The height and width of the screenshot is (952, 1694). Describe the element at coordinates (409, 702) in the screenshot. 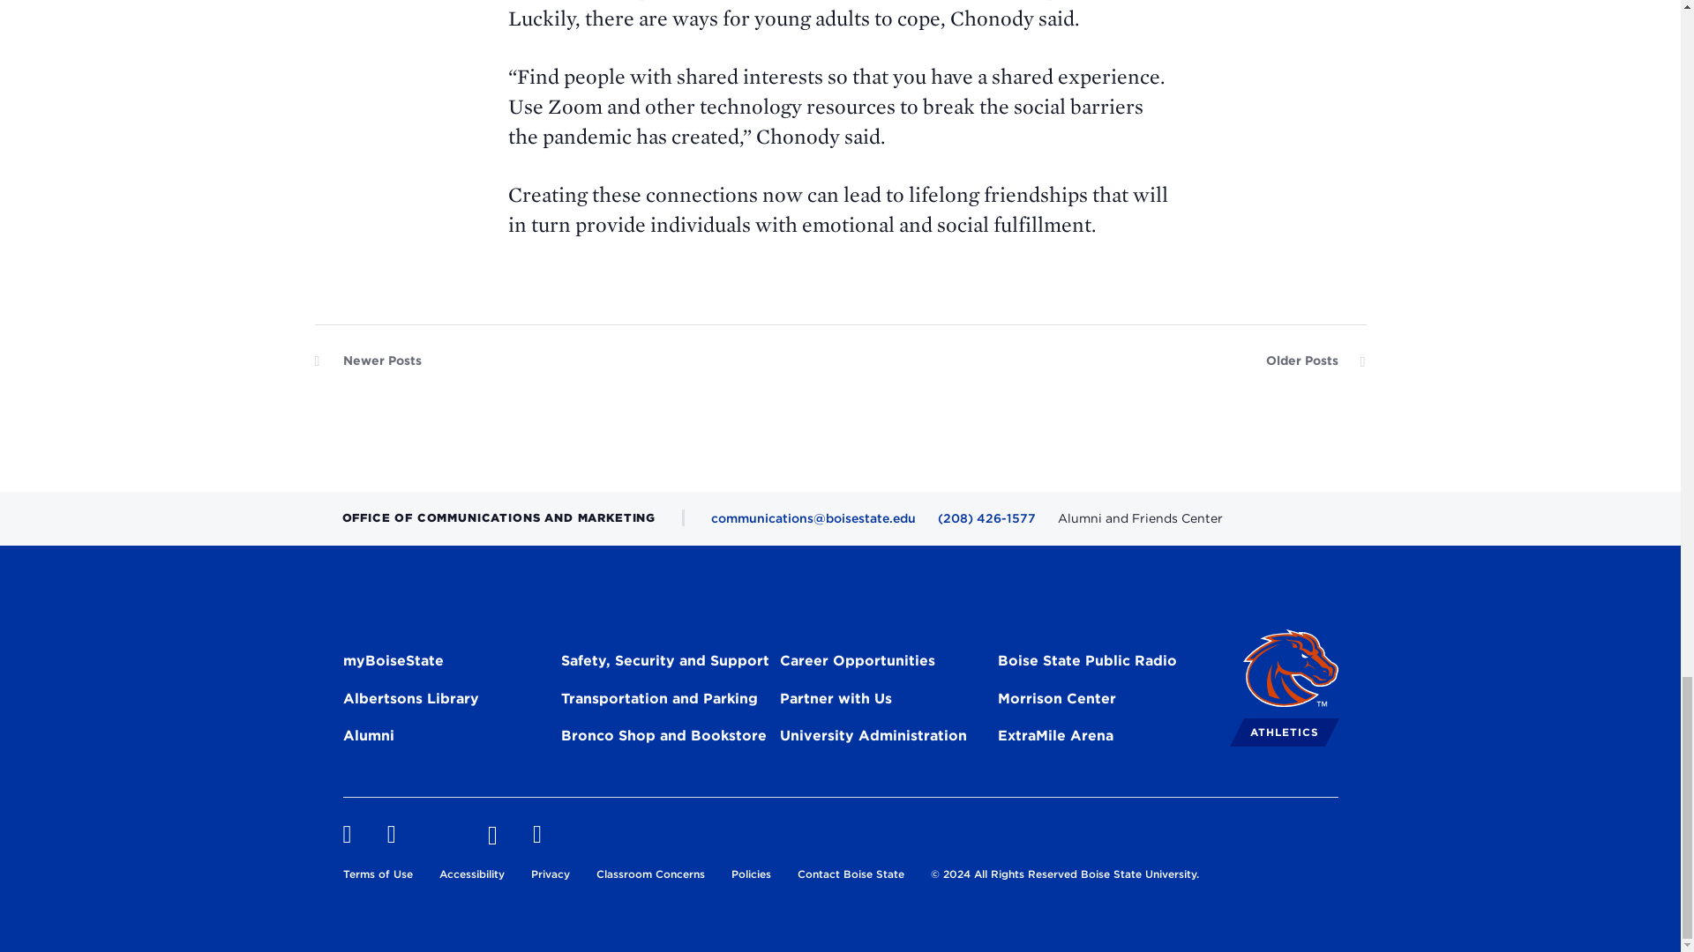

I see `Albertsons Library` at that location.